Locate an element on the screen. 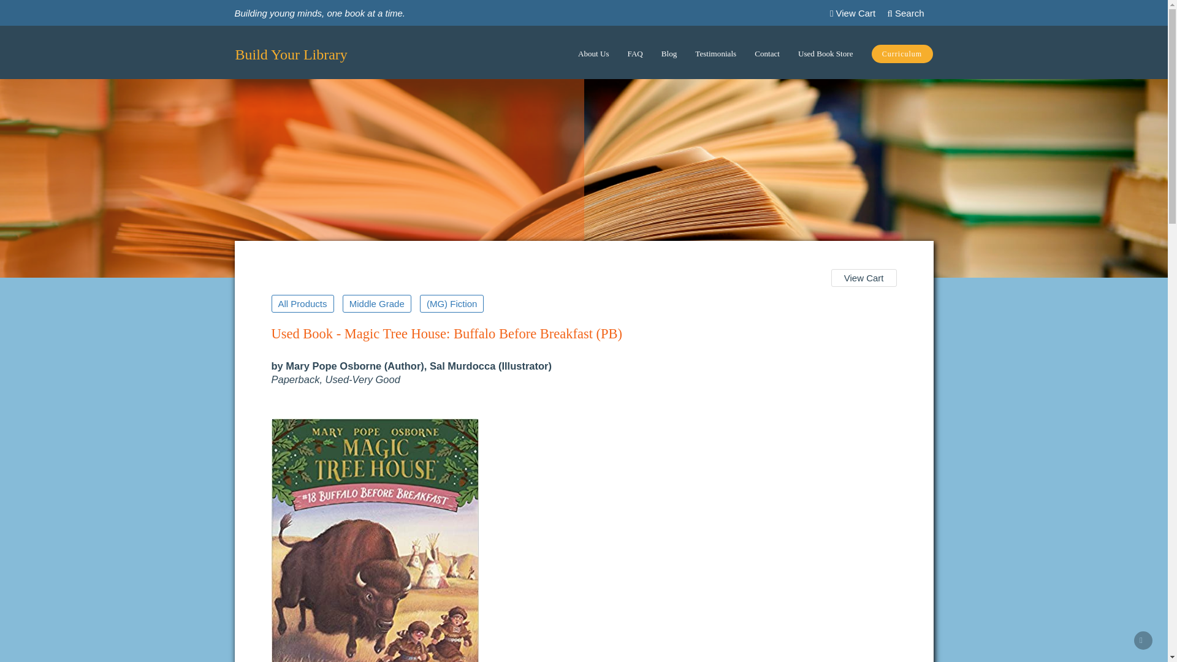 The image size is (1177, 662). View Cart is located at coordinates (852, 12).